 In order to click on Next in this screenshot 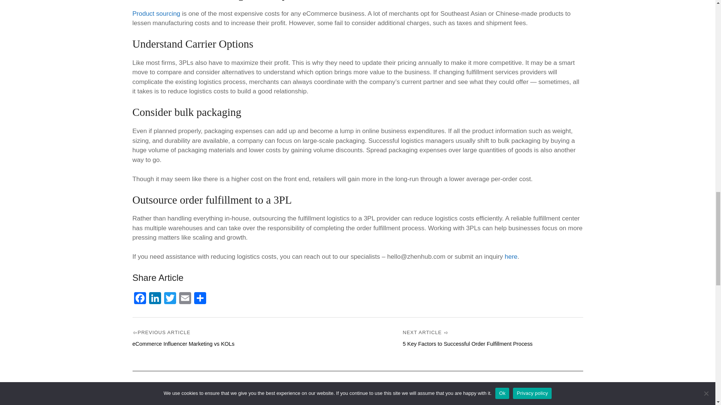, I will do `click(467, 343)`.